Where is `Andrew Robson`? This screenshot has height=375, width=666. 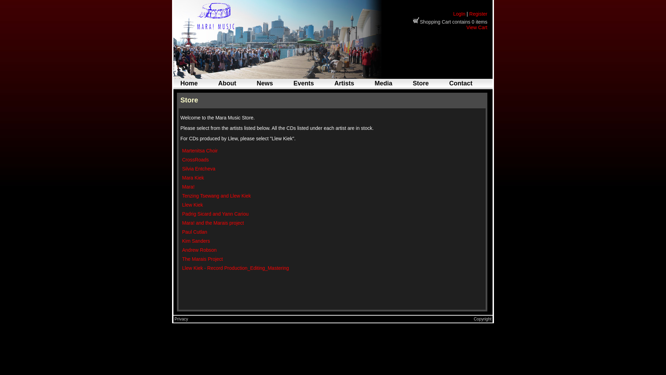
Andrew Robson is located at coordinates (199, 250).